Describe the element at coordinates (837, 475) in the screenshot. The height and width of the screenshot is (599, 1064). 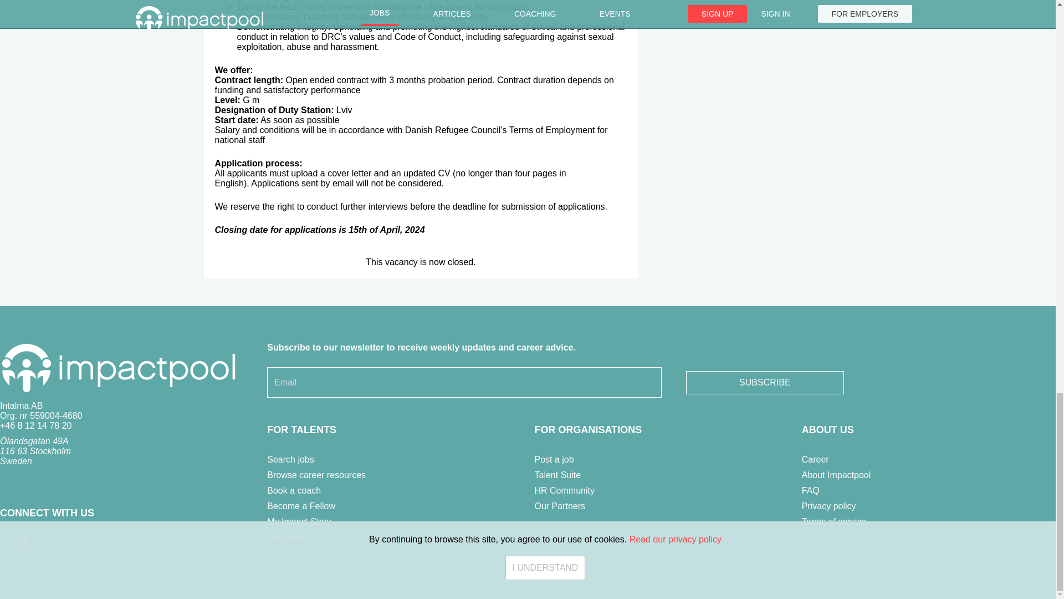
I see `About Impactpool` at that location.